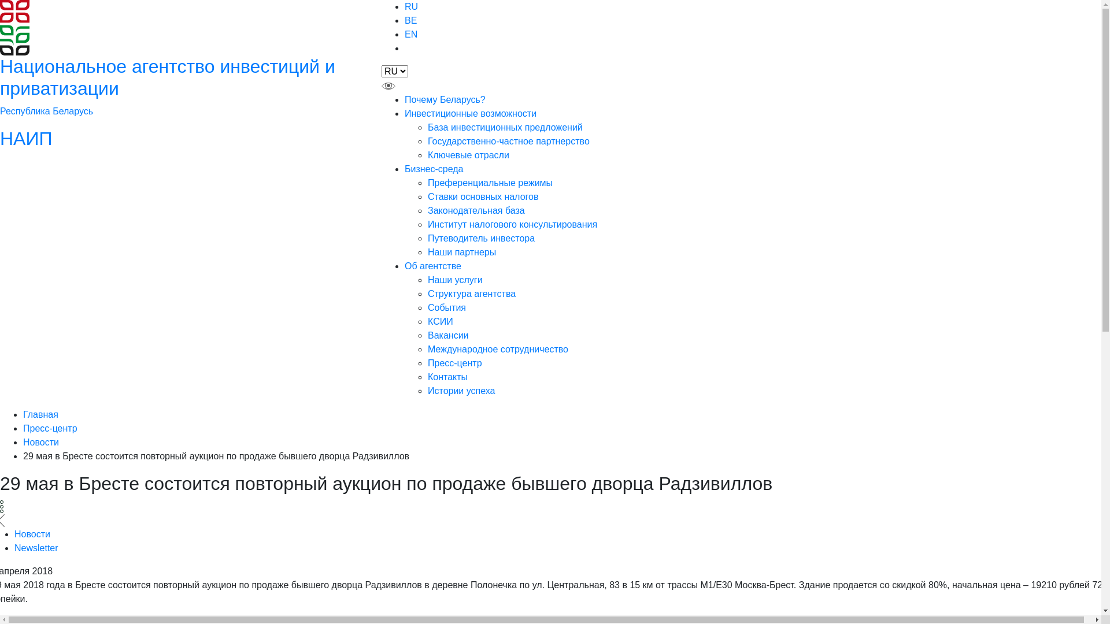 This screenshot has width=1110, height=624. What do you see at coordinates (36, 548) in the screenshot?
I see `Newsletter` at bounding box center [36, 548].